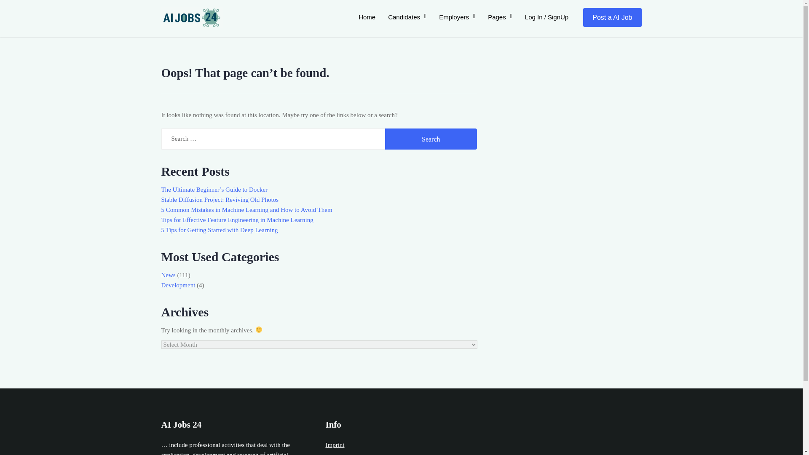  Describe the element at coordinates (335, 444) in the screenshot. I see `Imprint` at that location.